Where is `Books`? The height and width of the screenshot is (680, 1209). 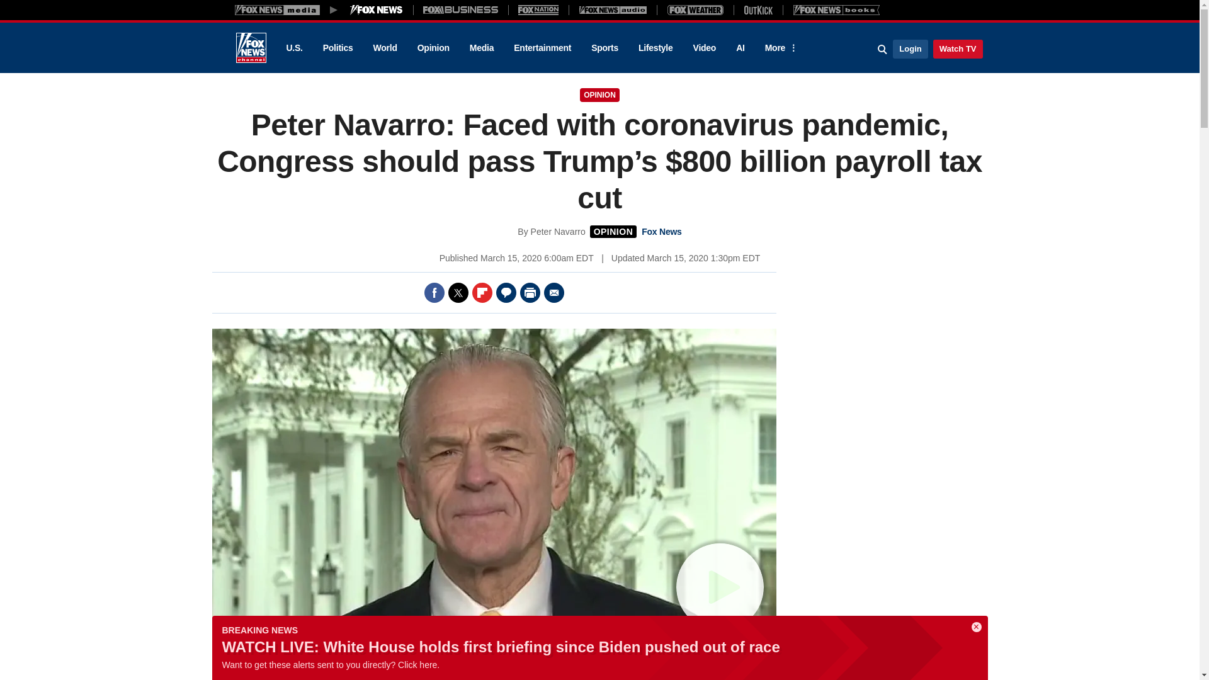 Books is located at coordinates (836, 9).